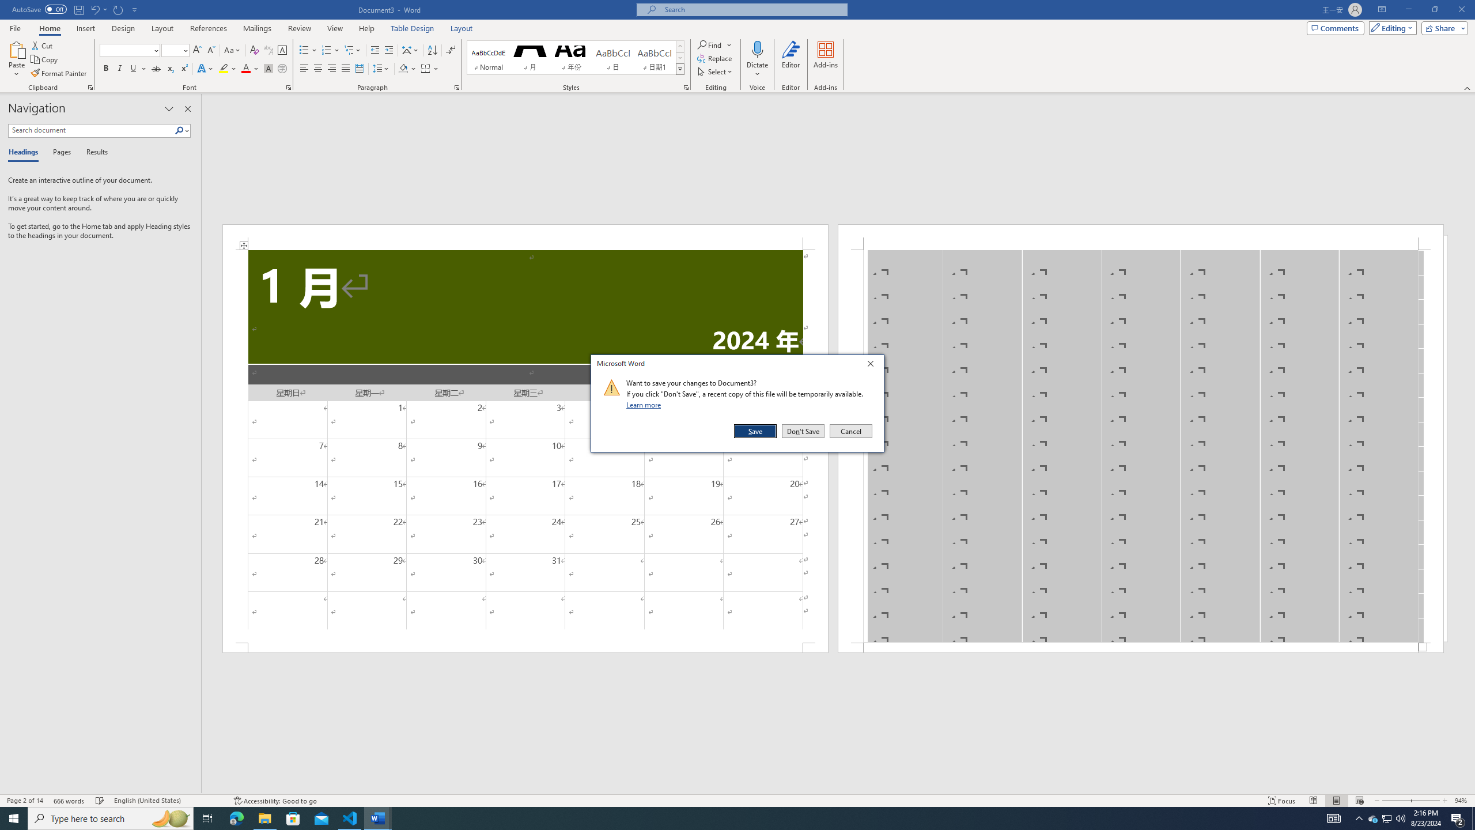 The height and width of the screenshot is (830, 1475). What do you see at coordinates (1435, 10) in the screenshot?
I see `Restore Down` at bounding box center [1435, 10].